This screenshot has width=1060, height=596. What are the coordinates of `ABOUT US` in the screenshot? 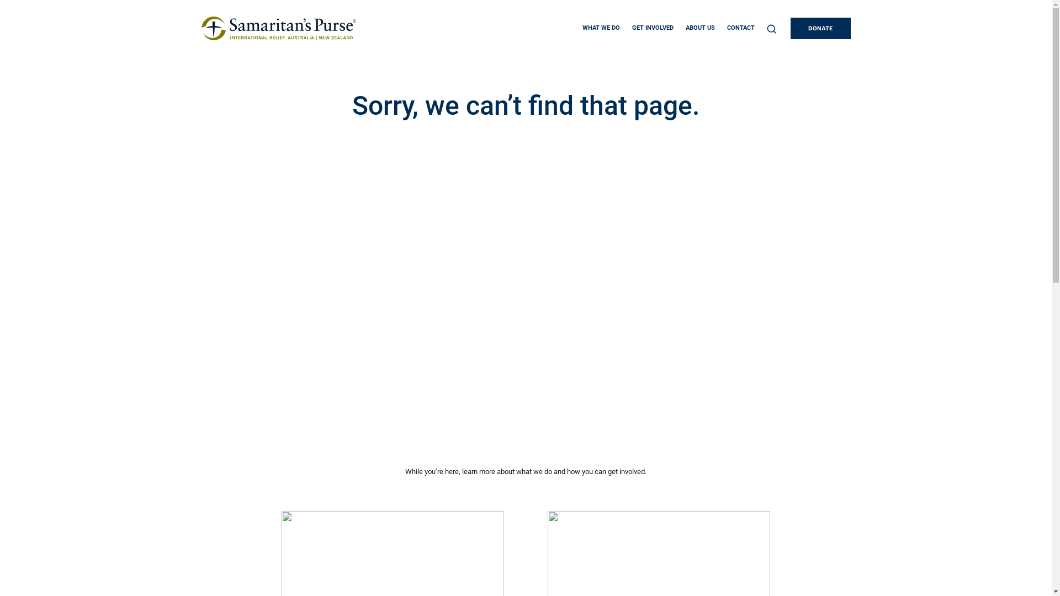 It's located at (700, 29).